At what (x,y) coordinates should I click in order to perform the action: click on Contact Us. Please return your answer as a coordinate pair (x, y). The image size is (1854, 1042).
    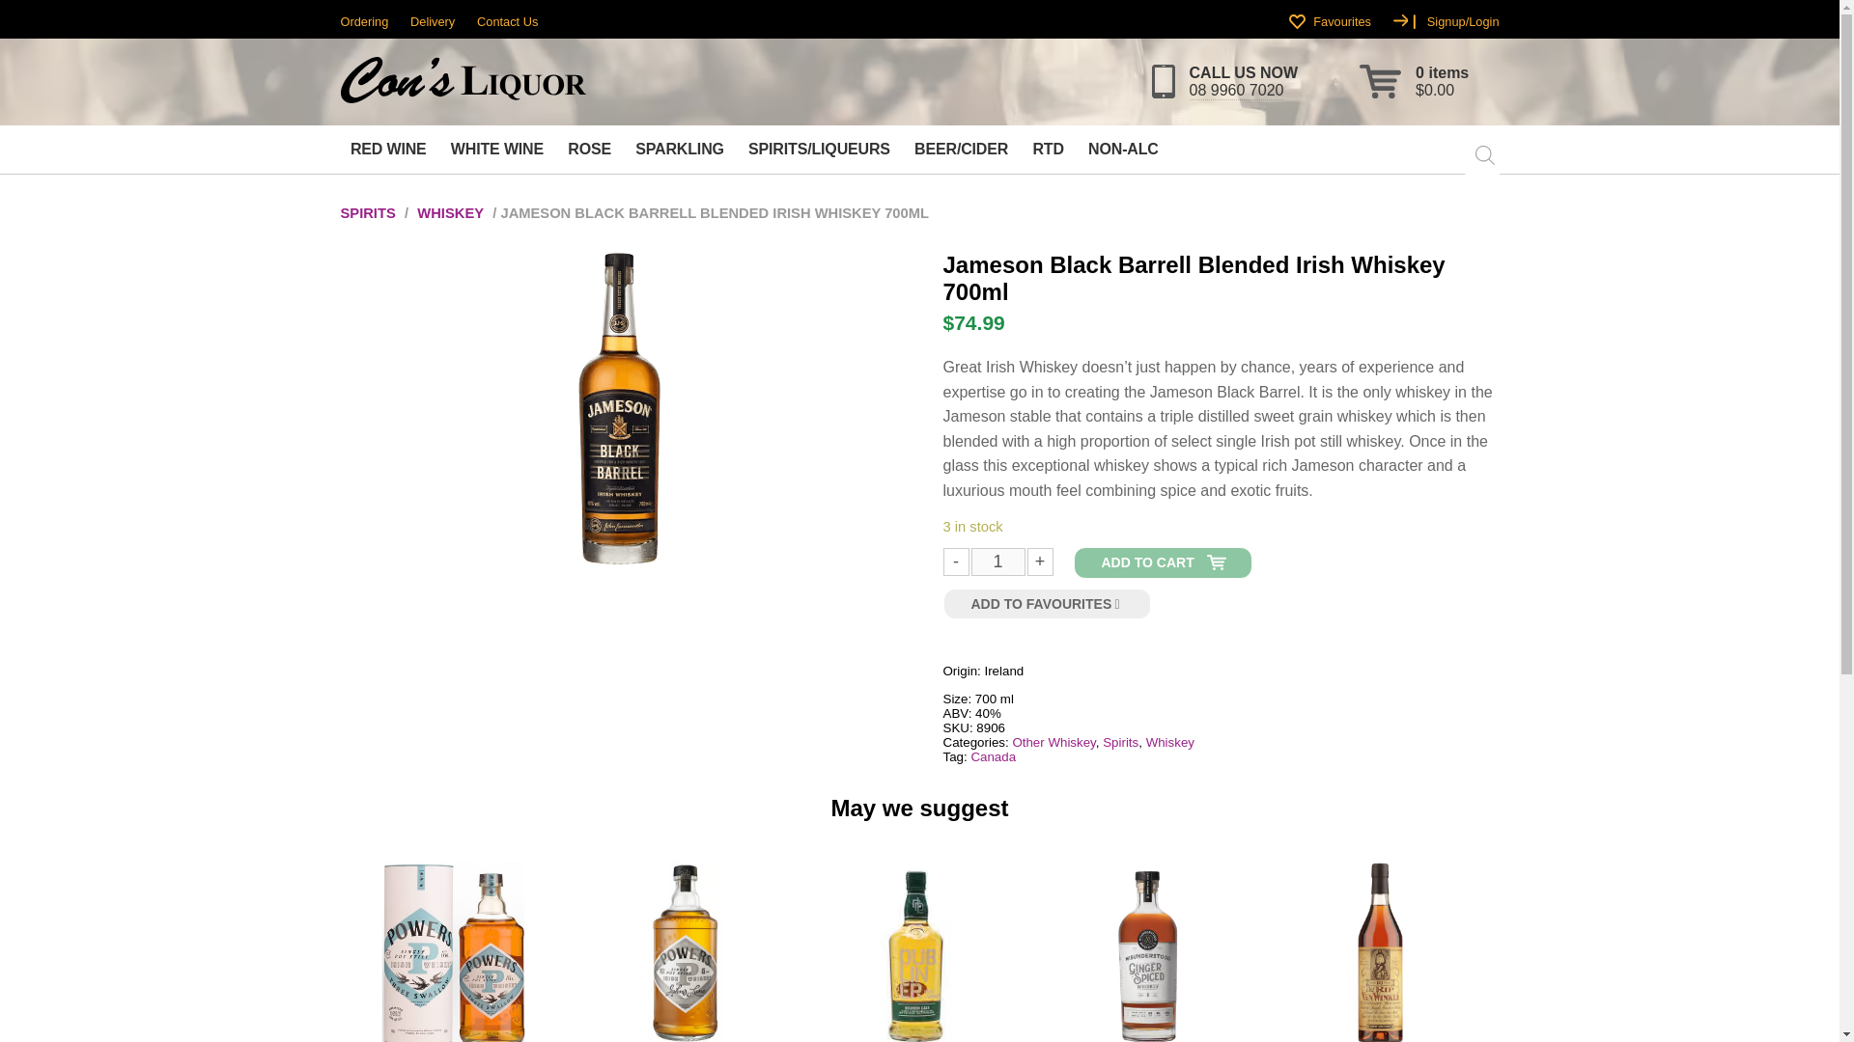
    Looking at the image, I should click on (506, 21).